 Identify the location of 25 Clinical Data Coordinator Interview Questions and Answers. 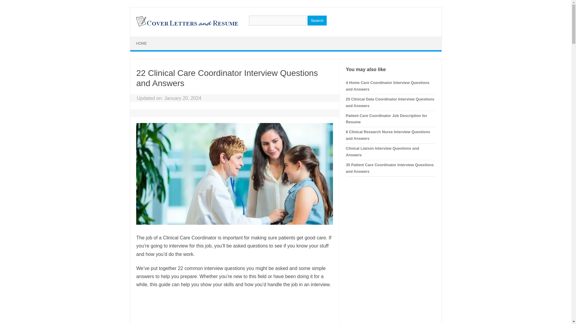
(390, 102).